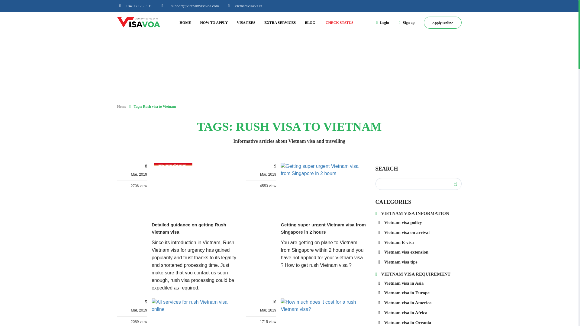 The height and width of the screenshot is (326, 580). What do you see at coordinates (185, 22) in the screenshot?
I see `Home` at bounding box center [185, 22].